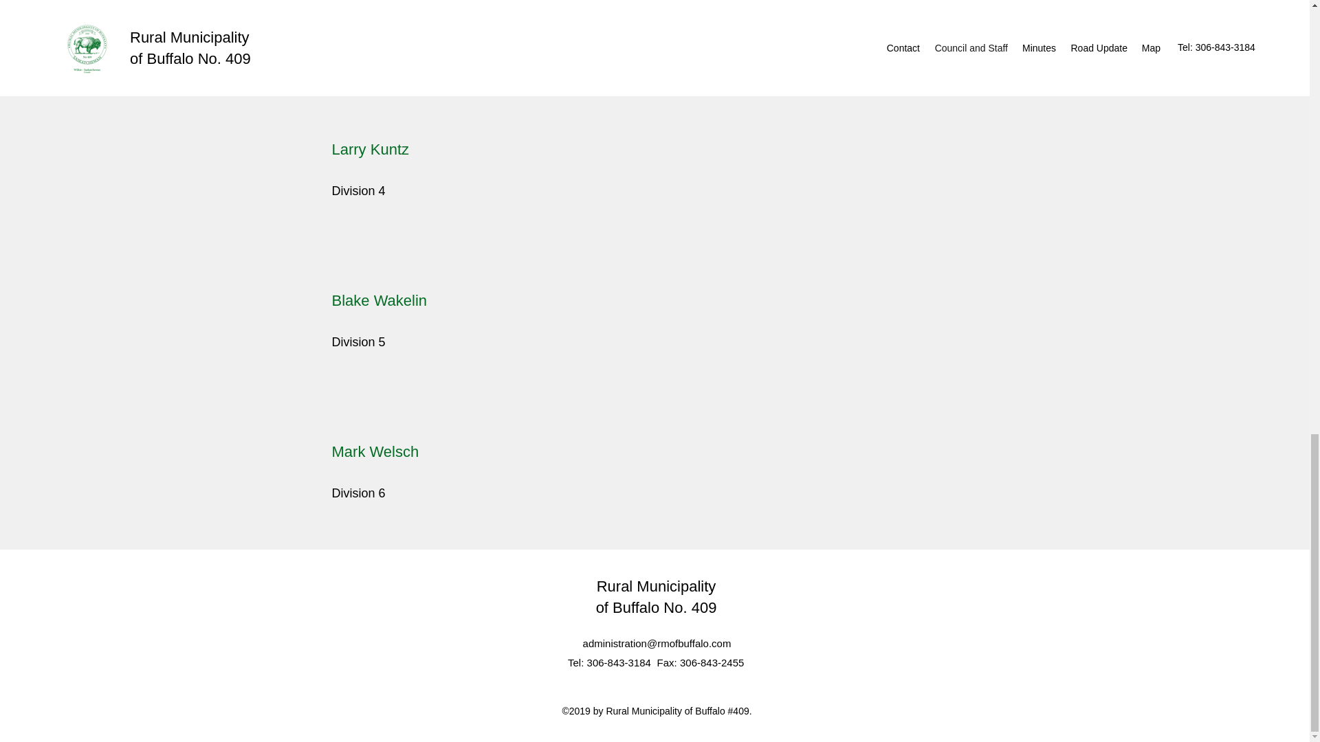  Describe the element at coordinates (638, 607) in the screenshot. I see `Buffalo ` at that location.